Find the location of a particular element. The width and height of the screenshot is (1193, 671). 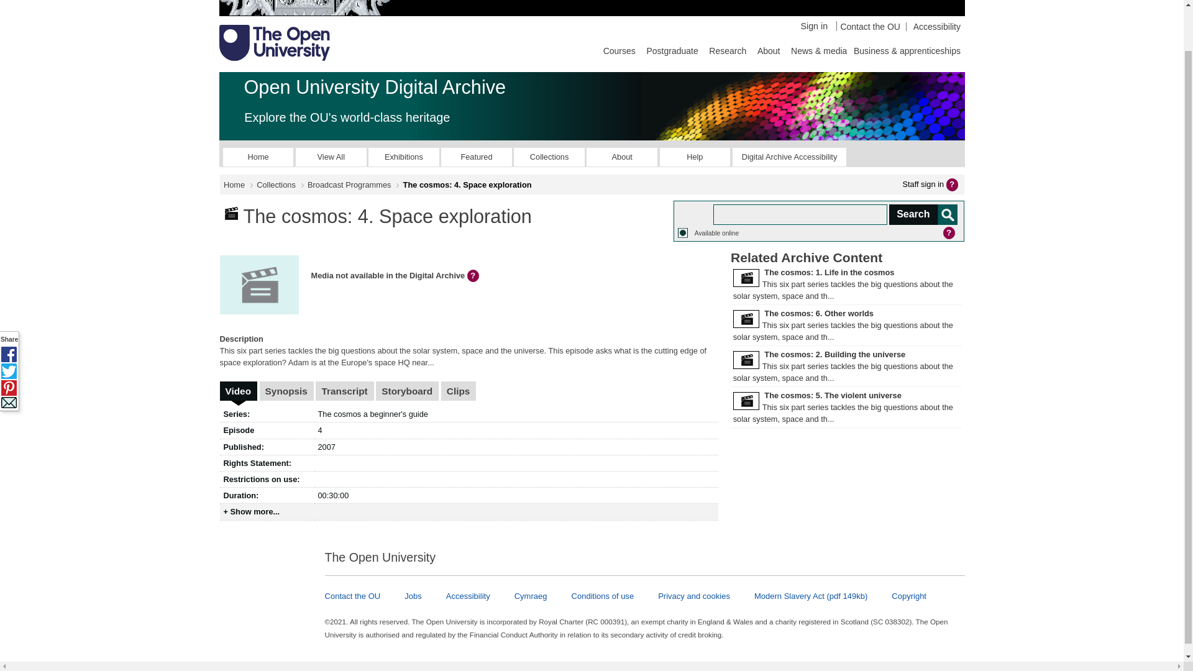

search help is located at coordinates (951, 231).